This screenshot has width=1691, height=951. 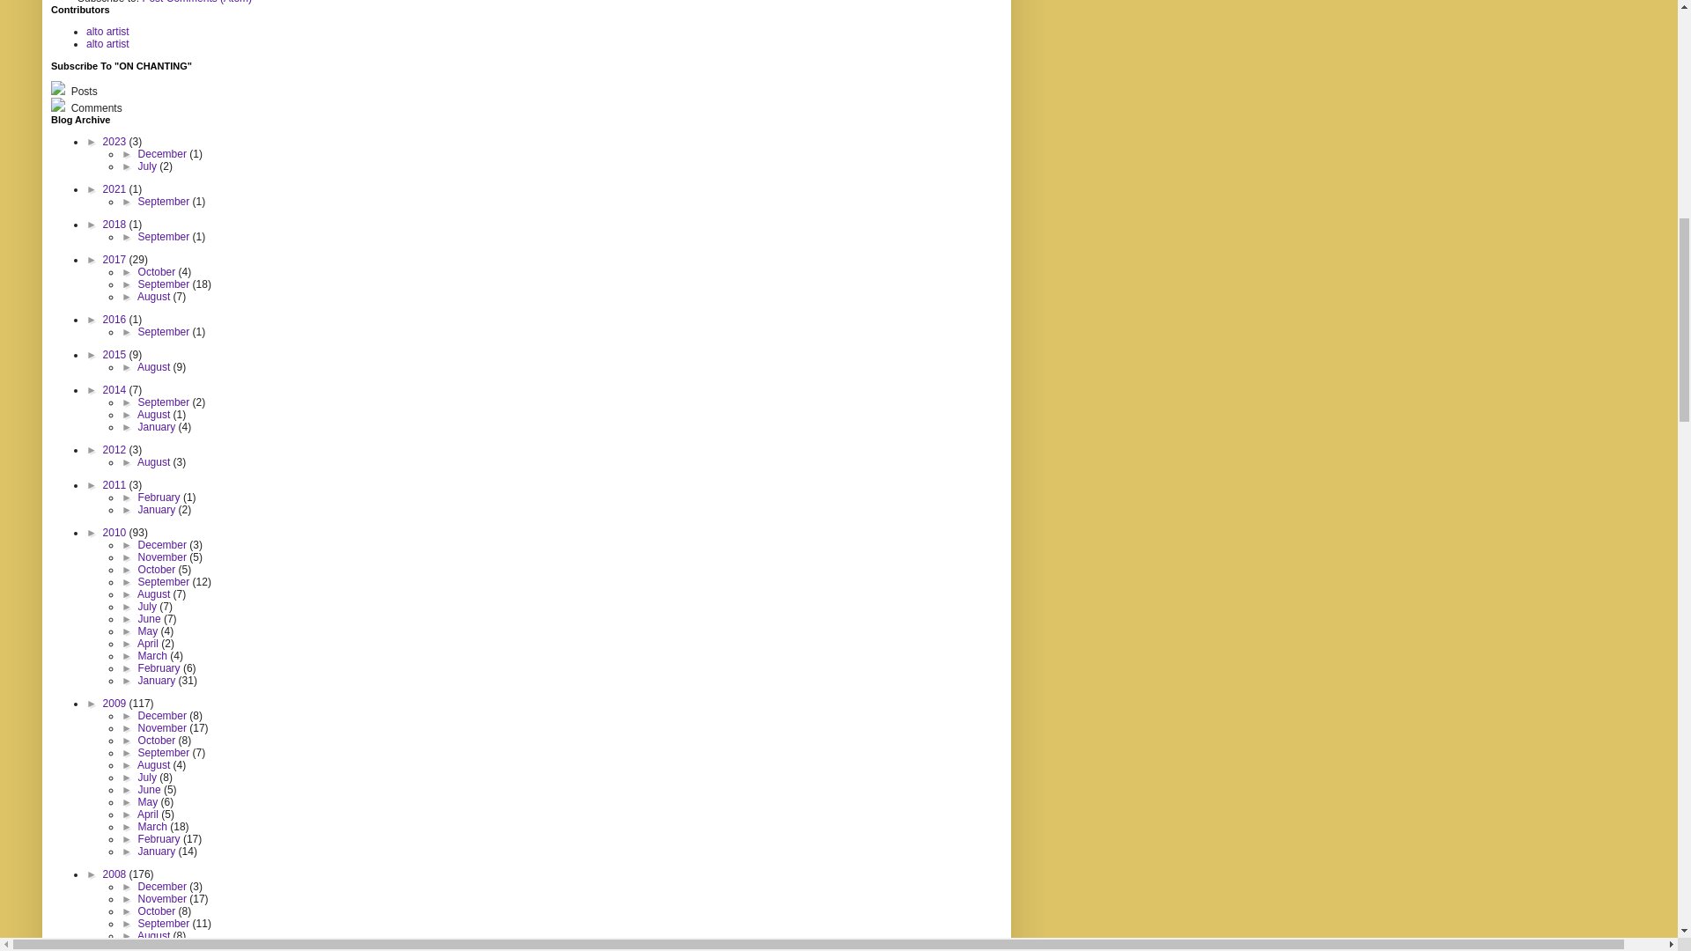 I want to click on alto artist, so click(x=107, y=32).